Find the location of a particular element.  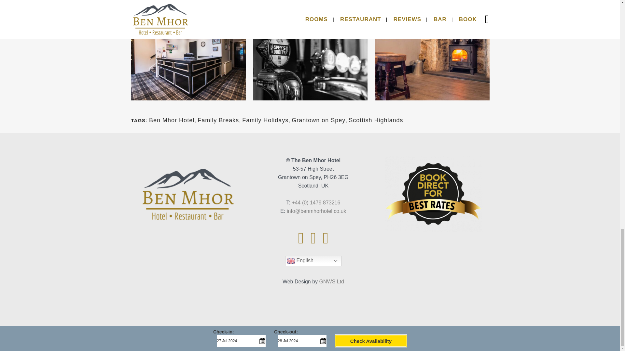

Grantown on Spey is located at coordinates (318, 120).